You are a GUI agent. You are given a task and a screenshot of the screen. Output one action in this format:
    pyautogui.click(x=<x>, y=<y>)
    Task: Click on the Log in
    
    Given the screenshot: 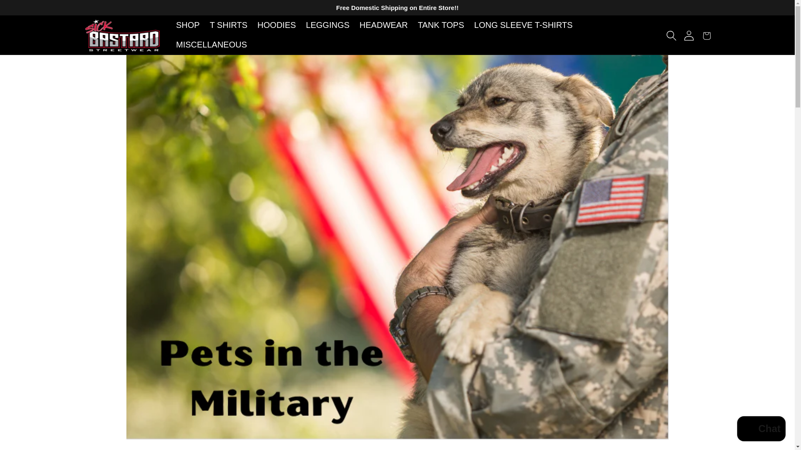 What is the action you would take?
    pyautogui.click(x=689, y=35)
    